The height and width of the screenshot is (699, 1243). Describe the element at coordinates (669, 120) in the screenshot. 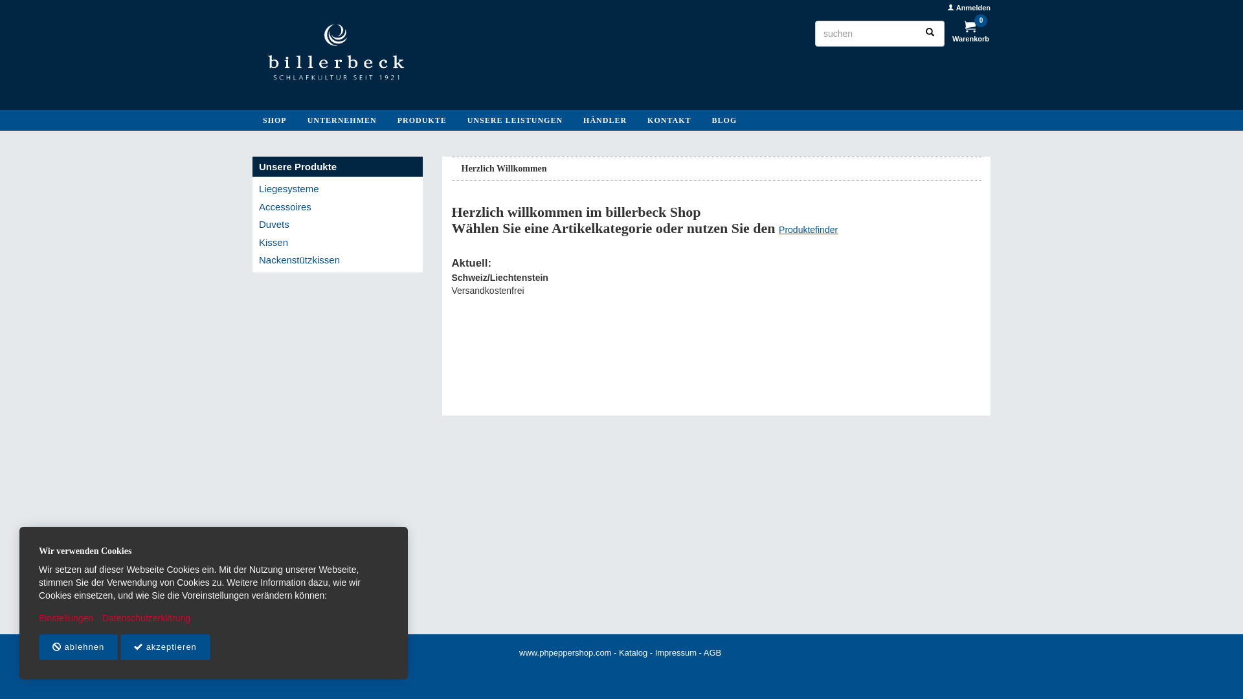

I see `KONTAKT` at that location.